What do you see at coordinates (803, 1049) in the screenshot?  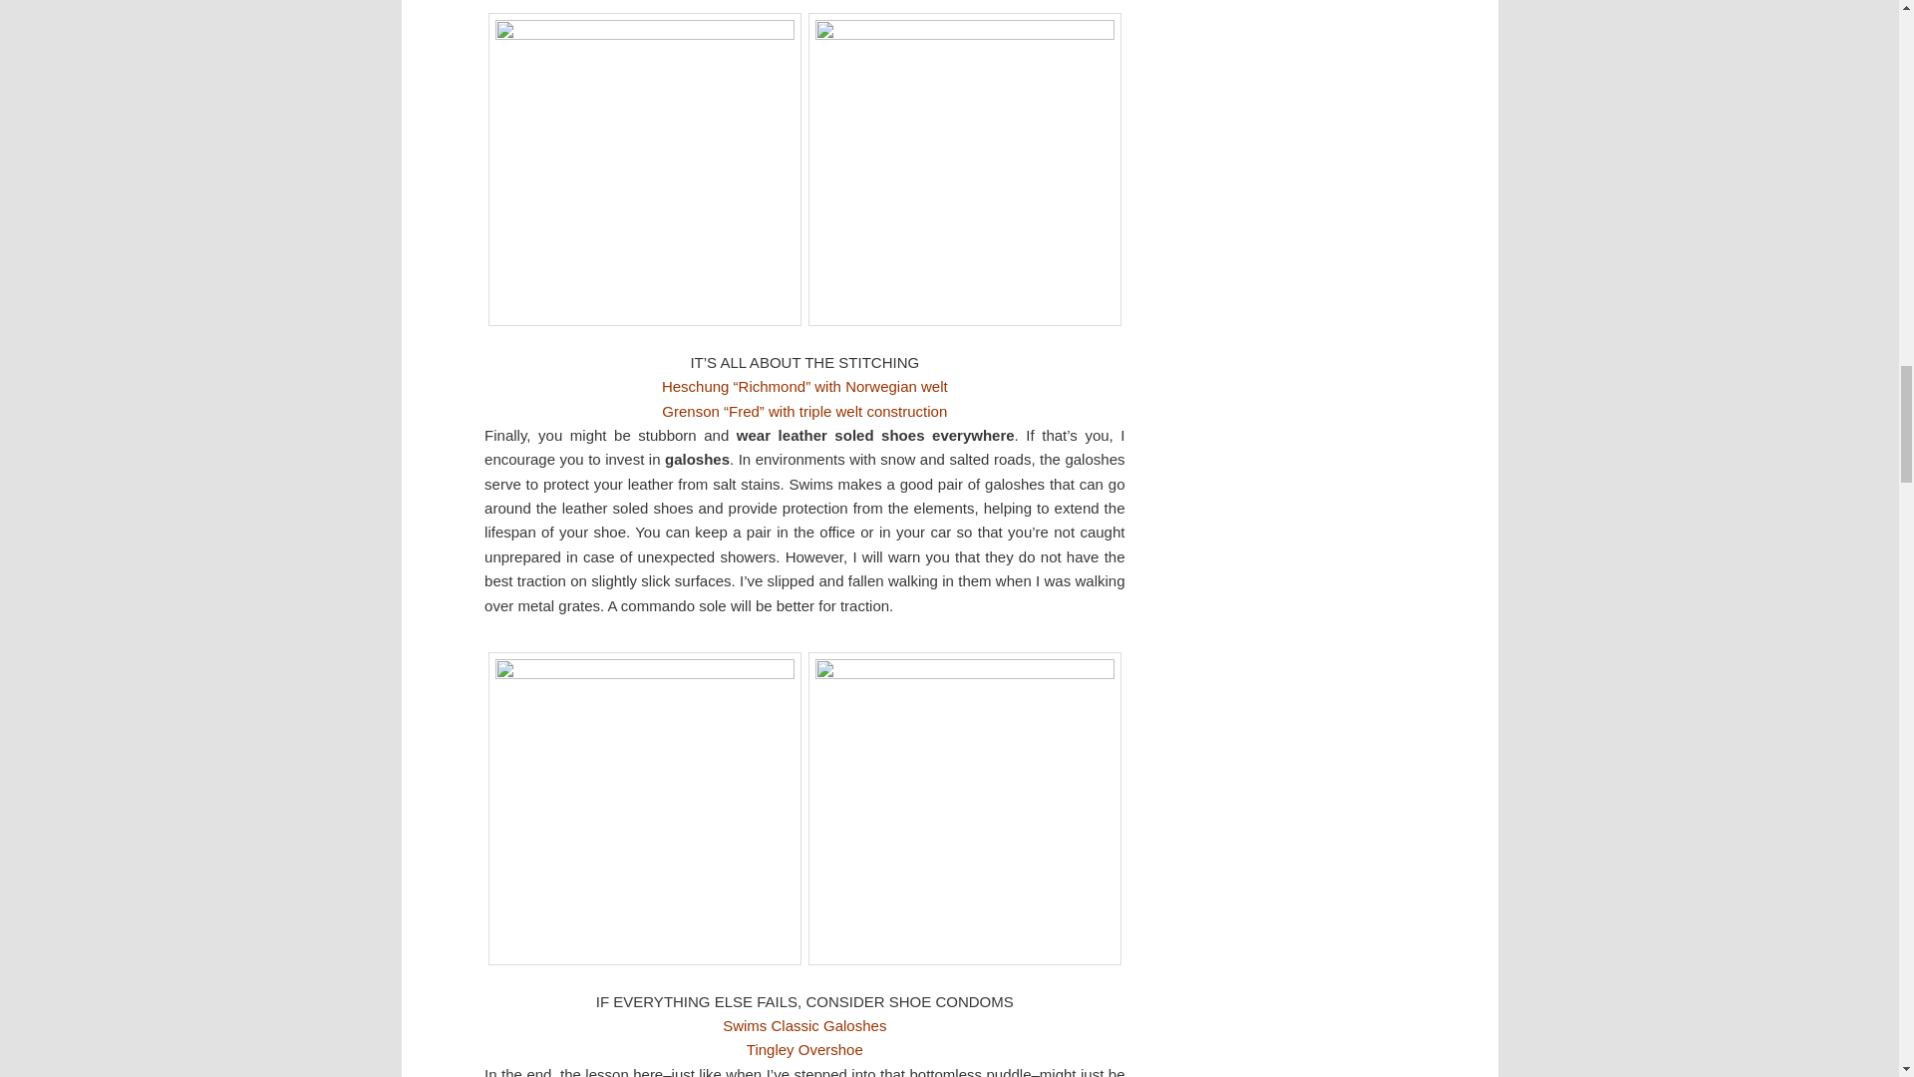 I see `Tingley Overshoe` at bounding box center [803, 1049].